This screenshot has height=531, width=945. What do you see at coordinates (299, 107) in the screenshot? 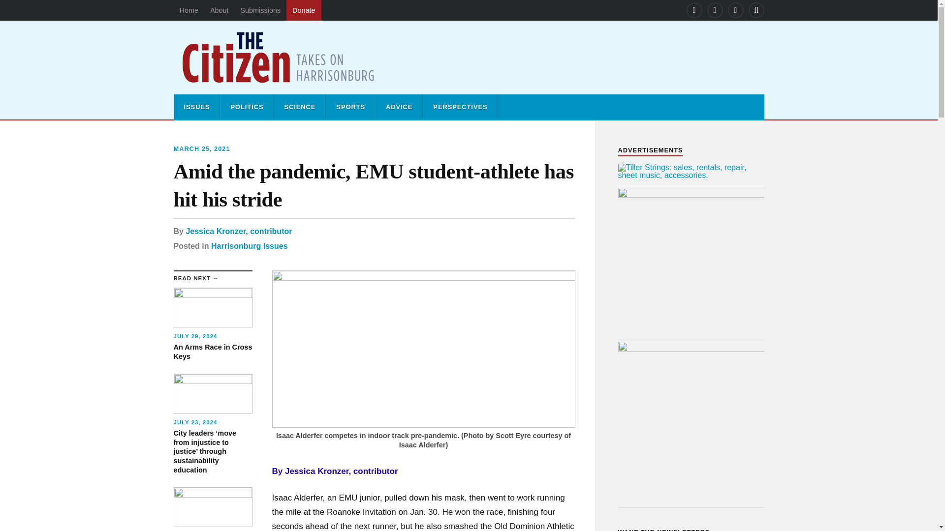
I see `Submissions` at bounding box center [299, 107].